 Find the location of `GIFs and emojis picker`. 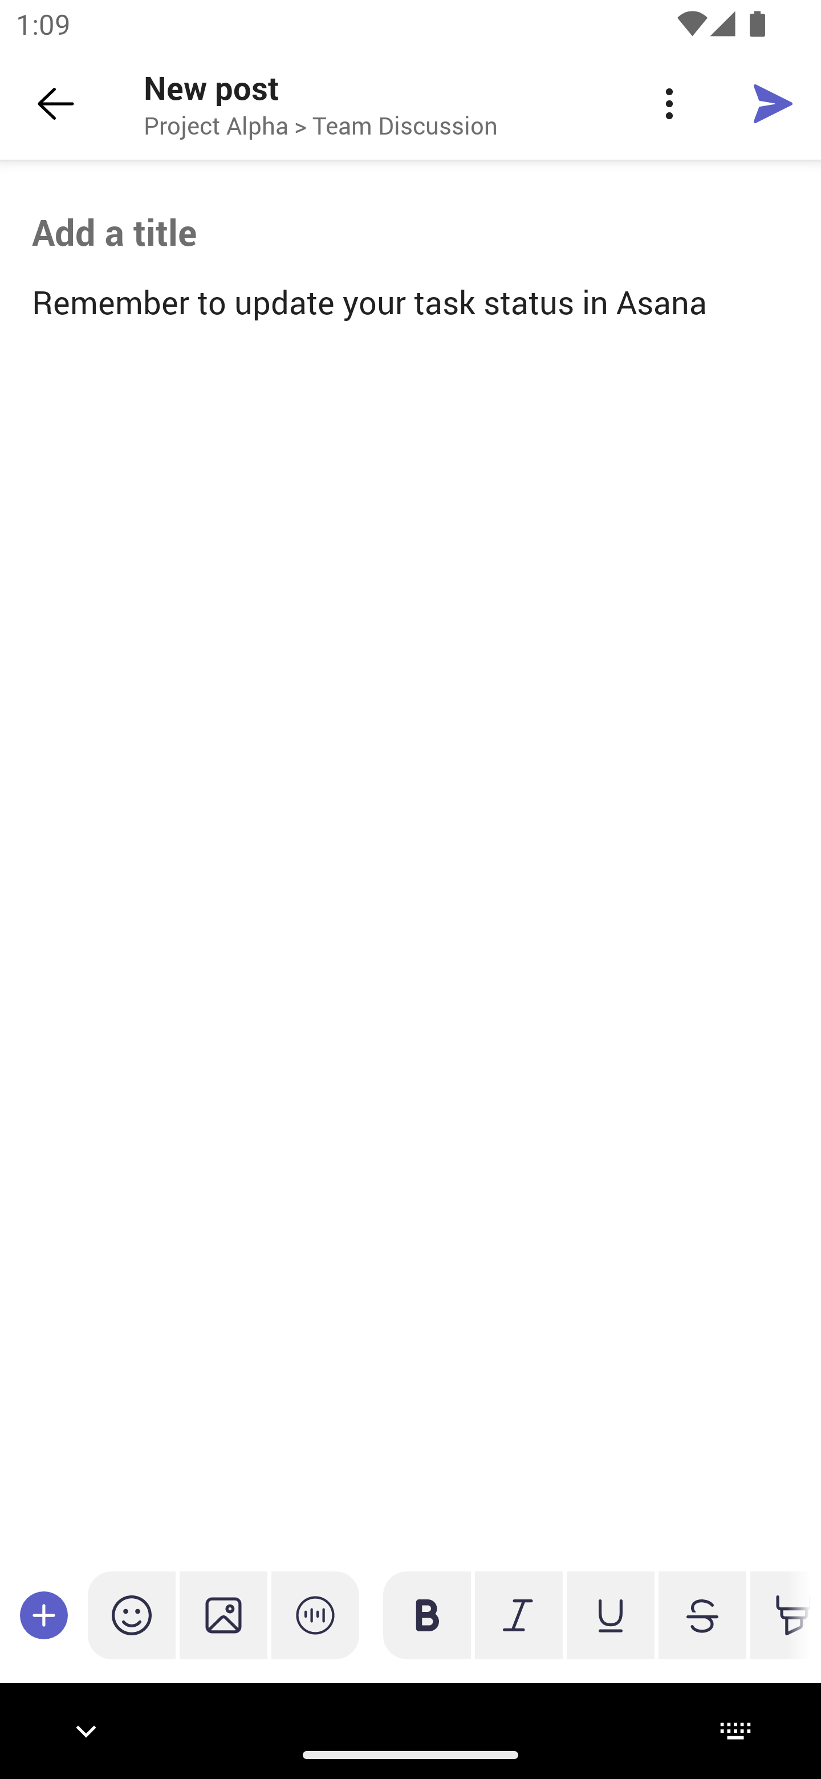

GIFs and emojis picker is located at coordinates (132, 1615).